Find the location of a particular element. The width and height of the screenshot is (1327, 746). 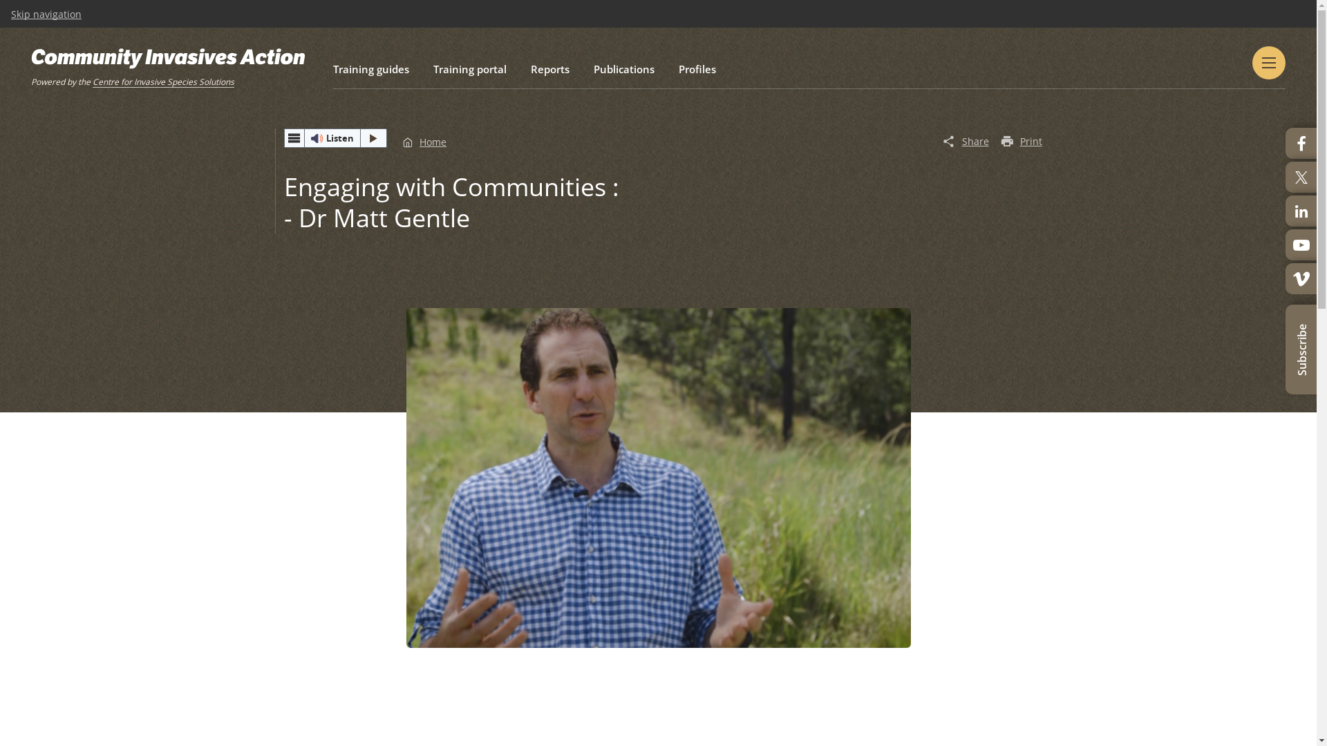

Share is located at coordinates (966, 142).